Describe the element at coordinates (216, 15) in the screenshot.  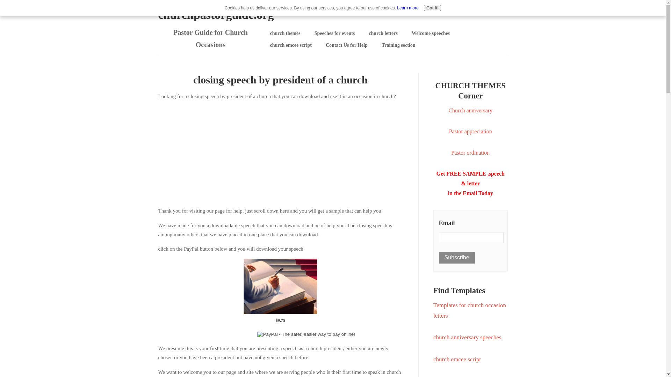
I see `churchpastorguide.org` at that location.